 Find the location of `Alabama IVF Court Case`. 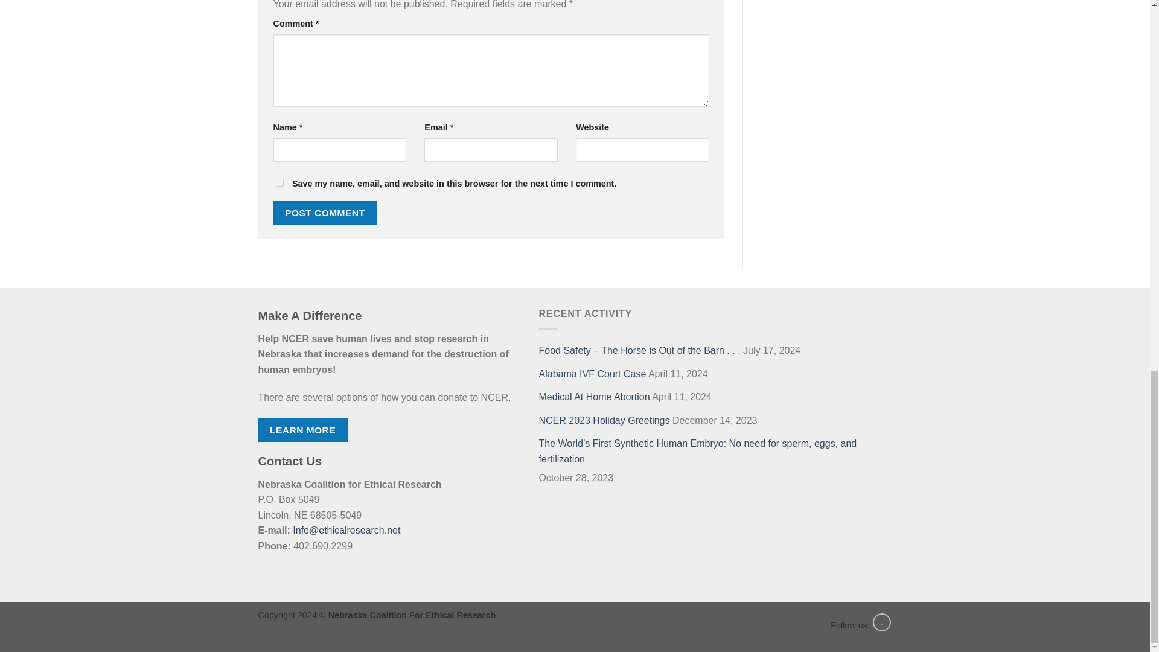

Alabama IVF Court Case is located at coordinates (592, 374).